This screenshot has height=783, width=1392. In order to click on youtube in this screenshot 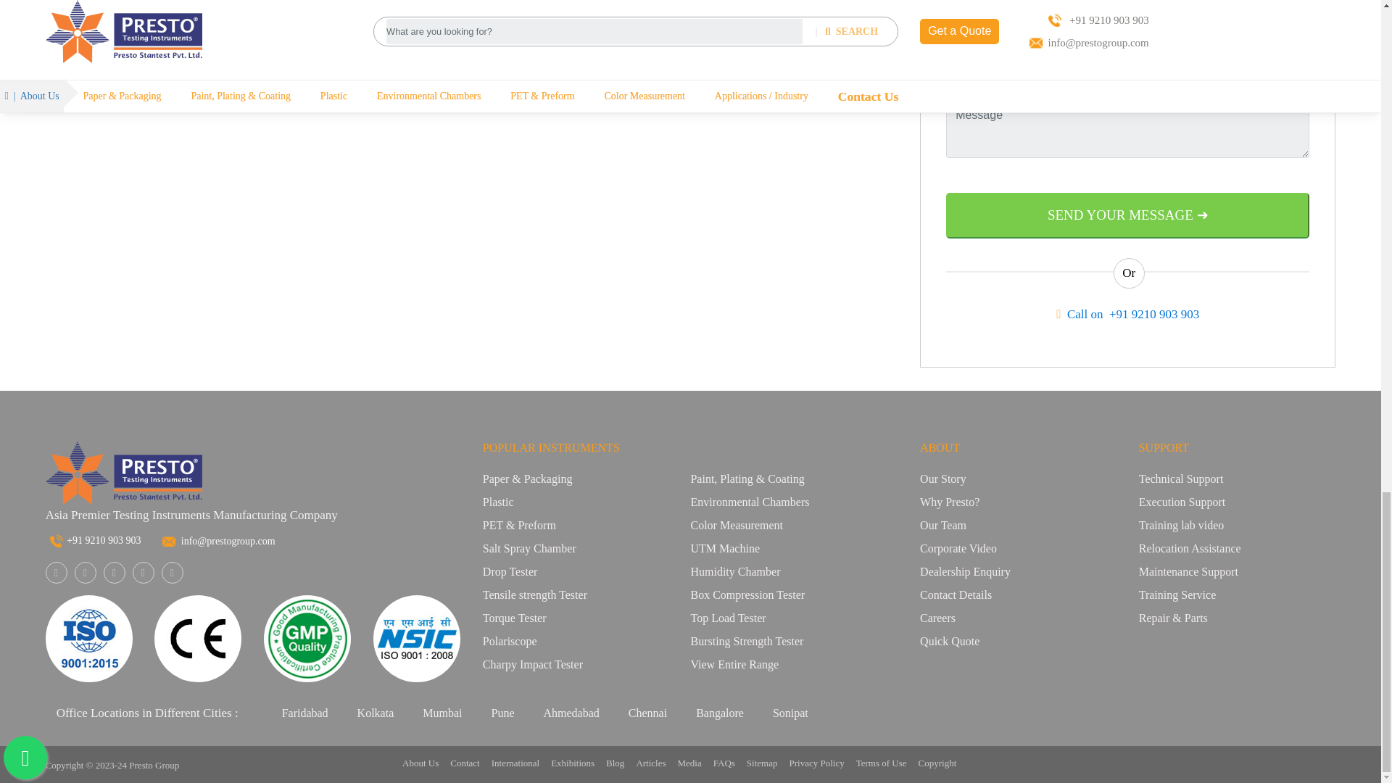, I will do `click(172, 573)`.